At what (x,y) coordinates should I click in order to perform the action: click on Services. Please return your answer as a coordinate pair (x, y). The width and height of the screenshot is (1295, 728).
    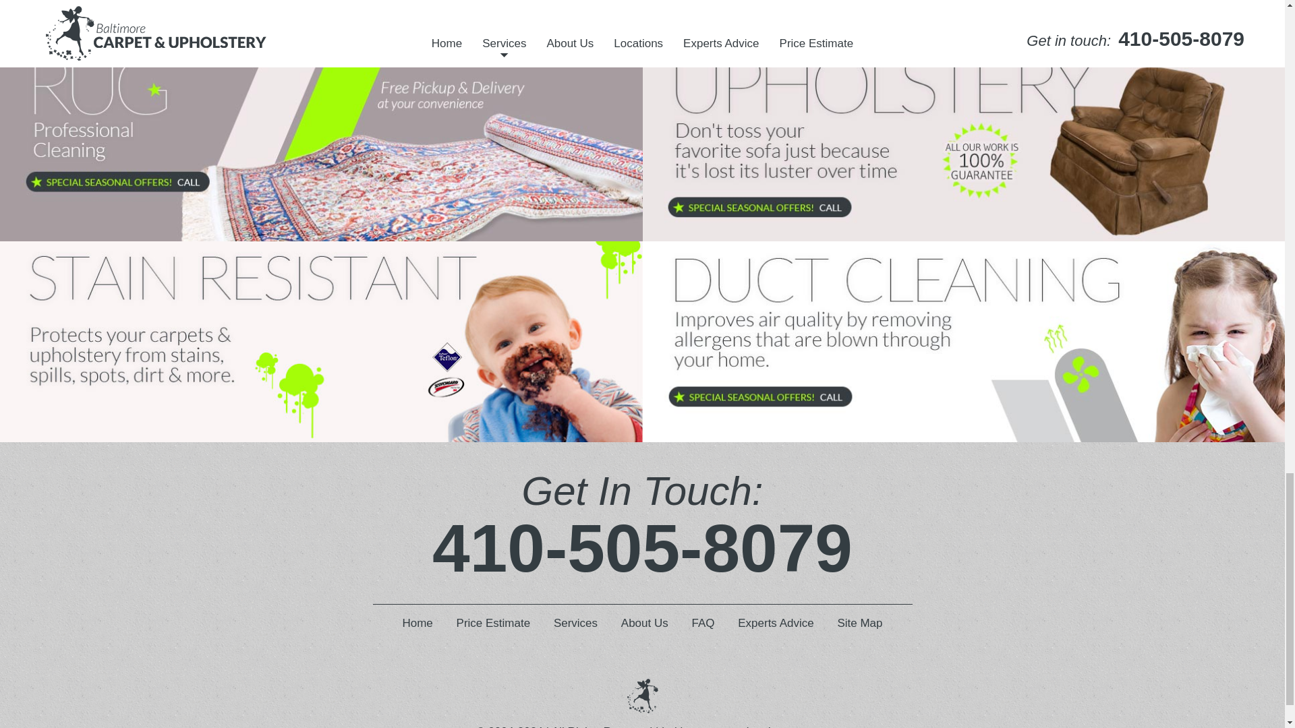
    Looking at the image, I should click on (575, 623).